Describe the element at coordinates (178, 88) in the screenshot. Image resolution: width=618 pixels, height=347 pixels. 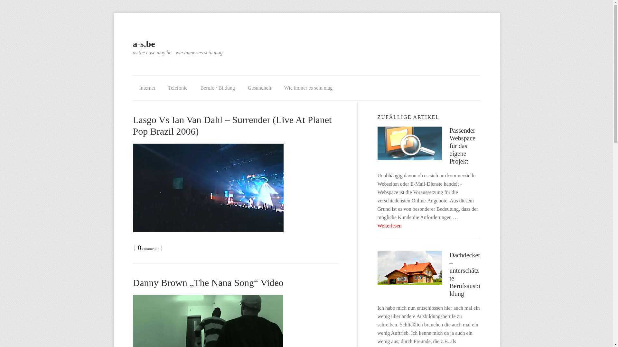
I see `Telefonie` at that location.